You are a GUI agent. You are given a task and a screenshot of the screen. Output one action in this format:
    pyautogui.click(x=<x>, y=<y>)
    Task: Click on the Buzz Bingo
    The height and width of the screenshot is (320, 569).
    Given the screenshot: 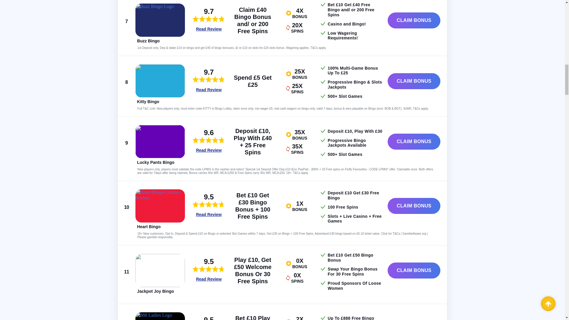 What is the action you would take?
    pyautogui.click(x=148, y=41)
    